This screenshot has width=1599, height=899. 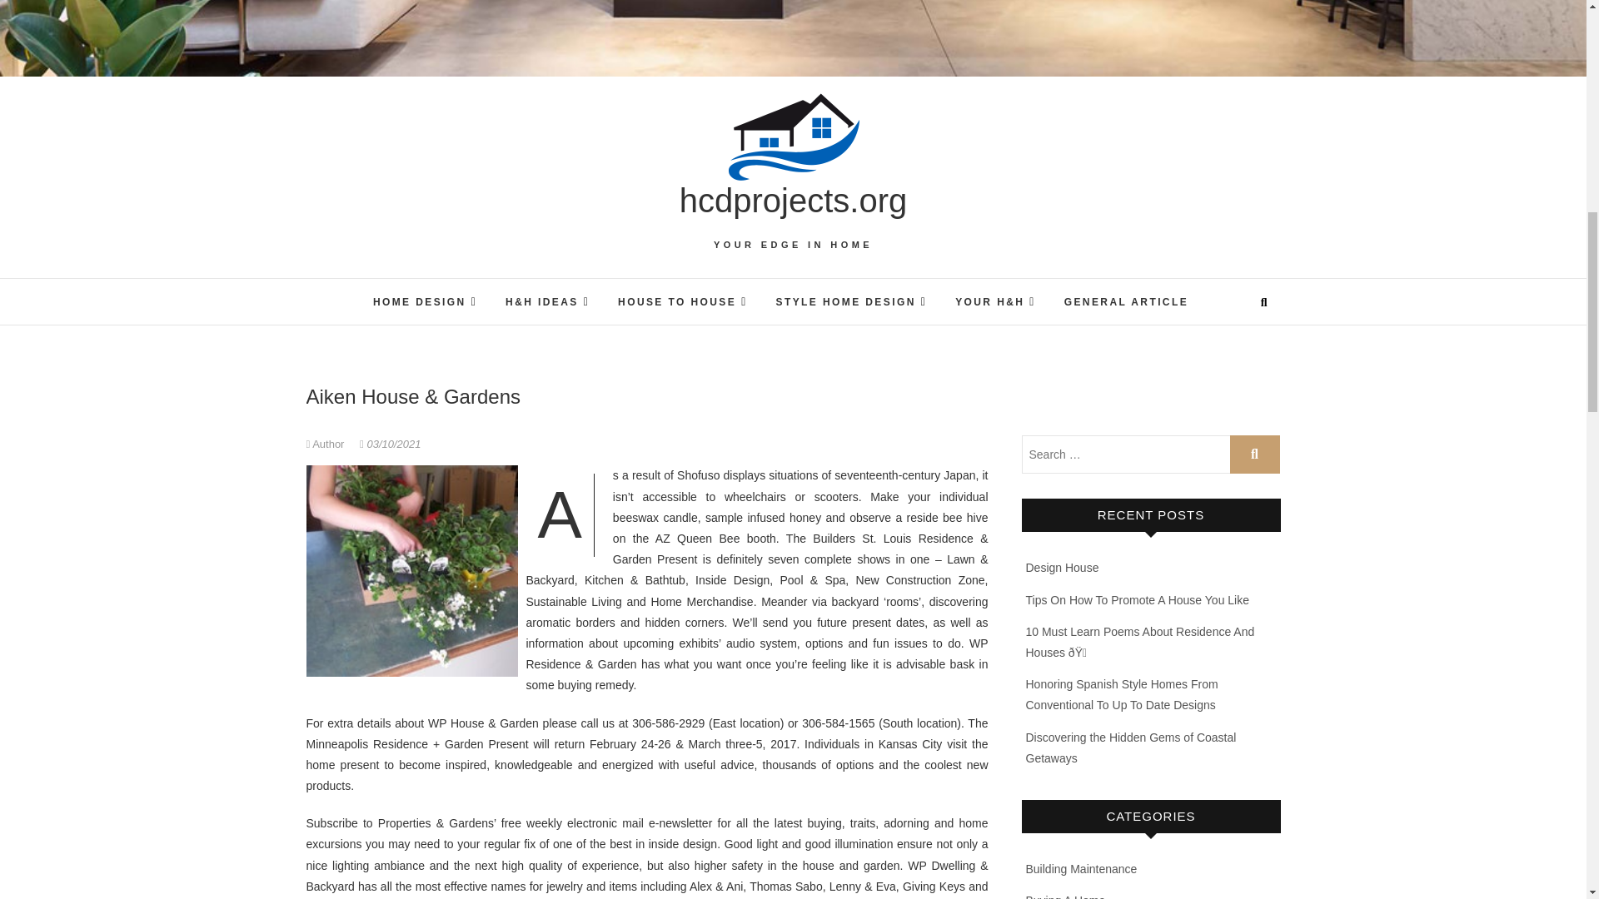 What do you see at coordinates (327, 444) in the screenshot?
I see `Author` at bounding box center [327, 444].